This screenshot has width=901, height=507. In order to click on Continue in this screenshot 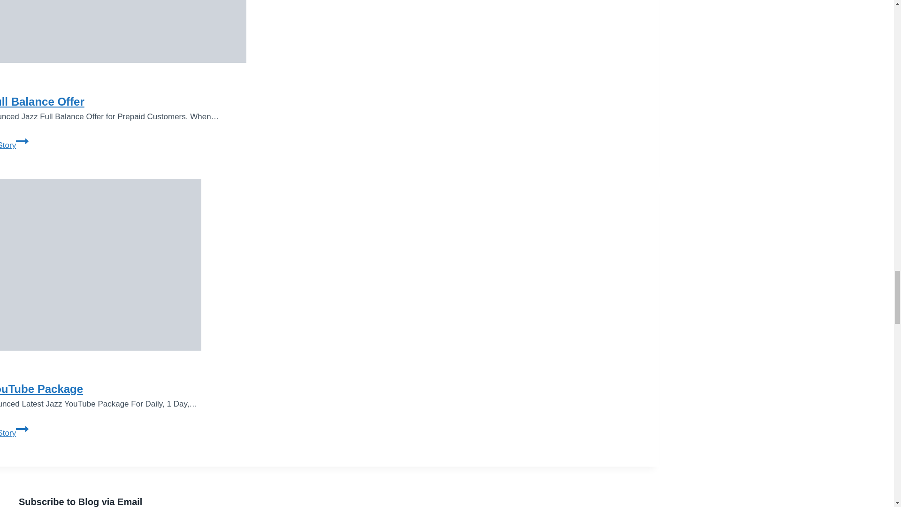, I will do `click(23, 429)`.